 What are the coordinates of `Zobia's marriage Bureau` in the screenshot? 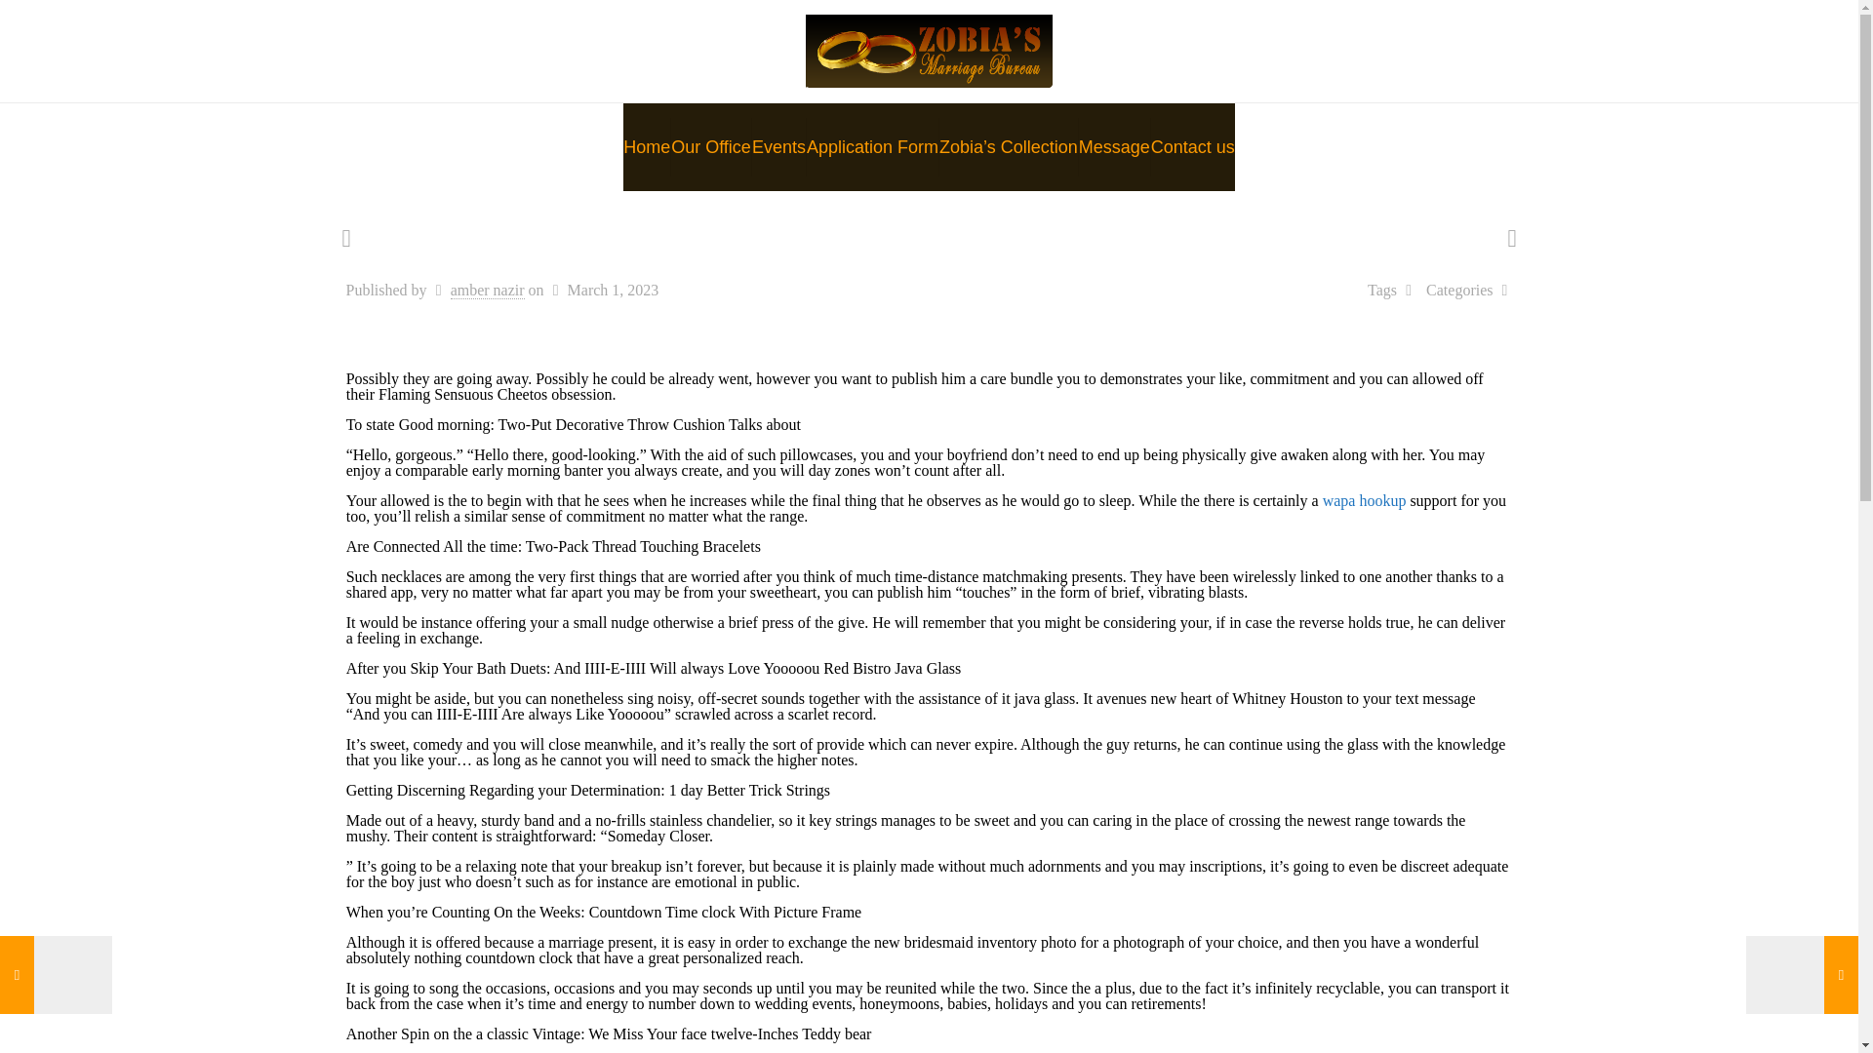 It's located at (929, 51).